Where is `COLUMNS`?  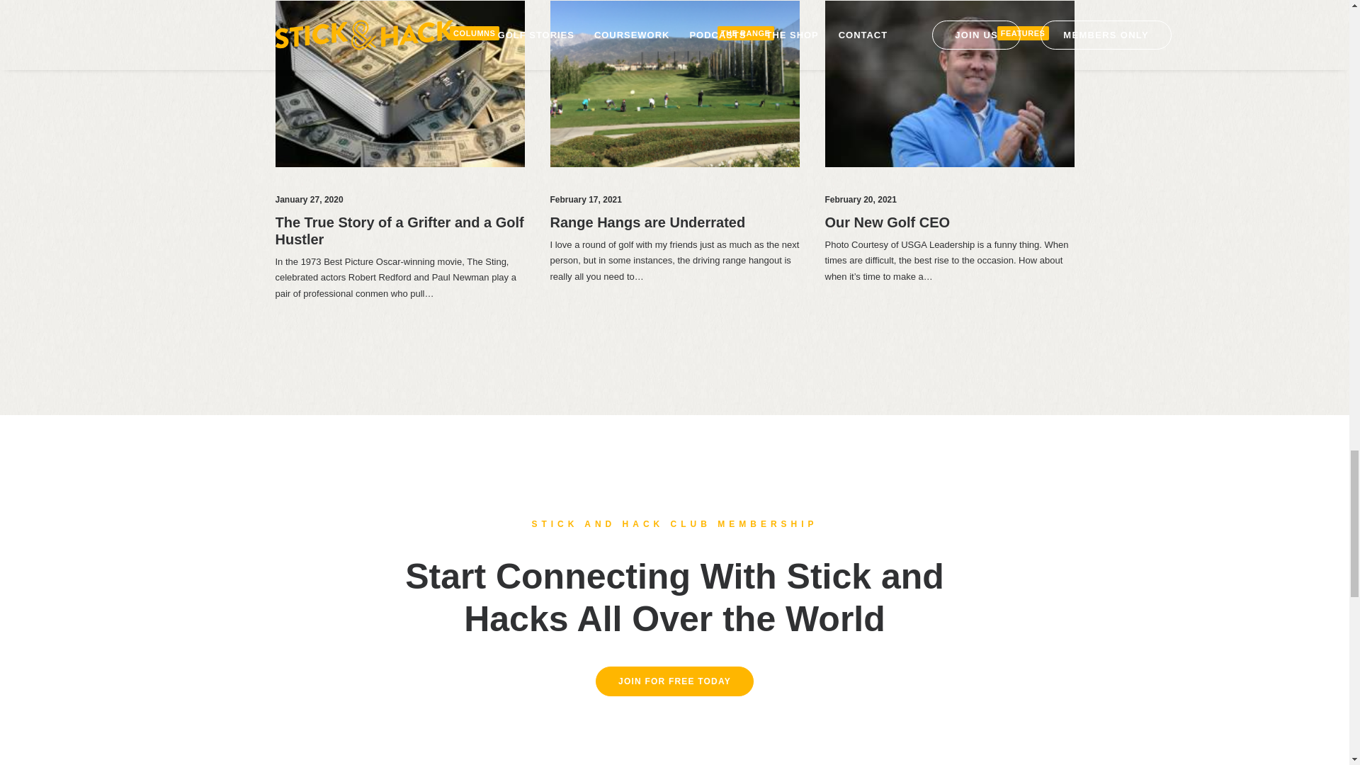 COLUMNS is located at coordinates (475, 33).